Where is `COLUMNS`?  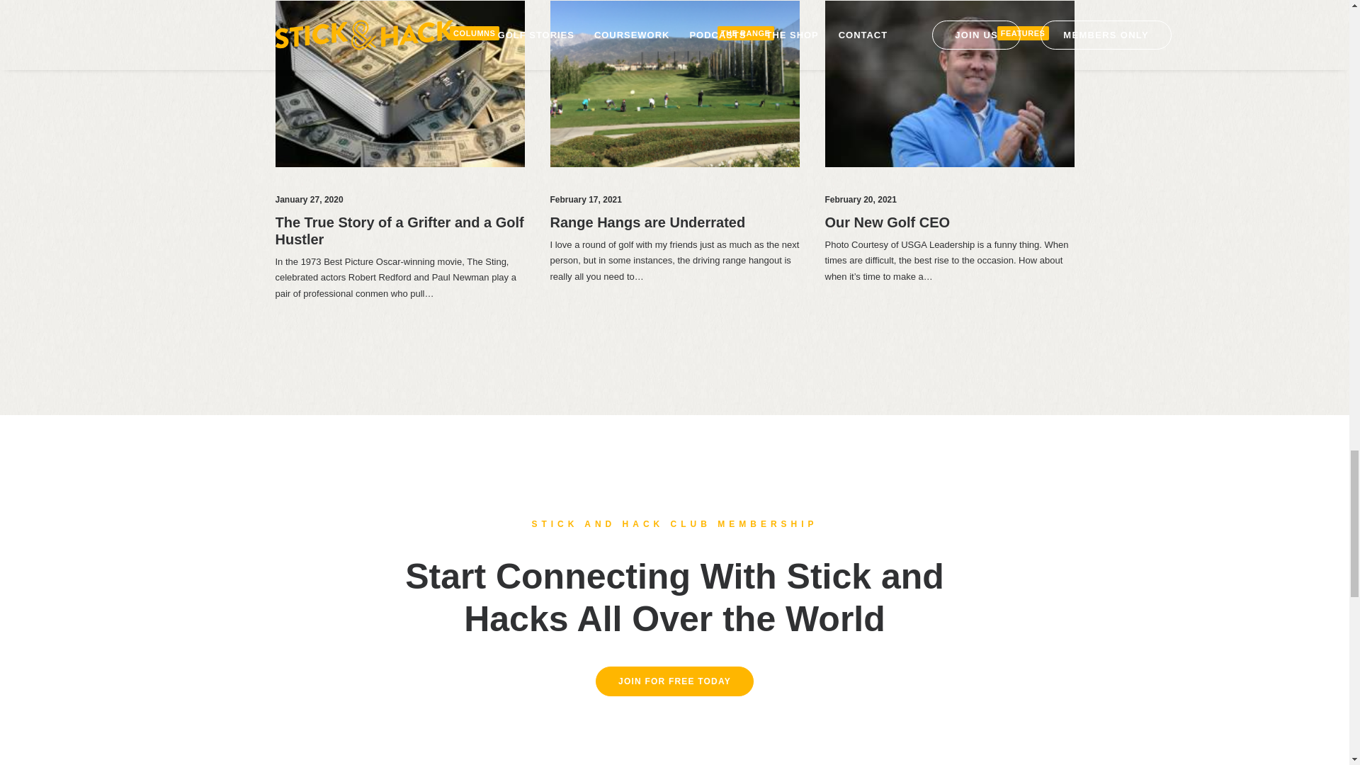 COLUMNS is located at coordinates (475, 33).